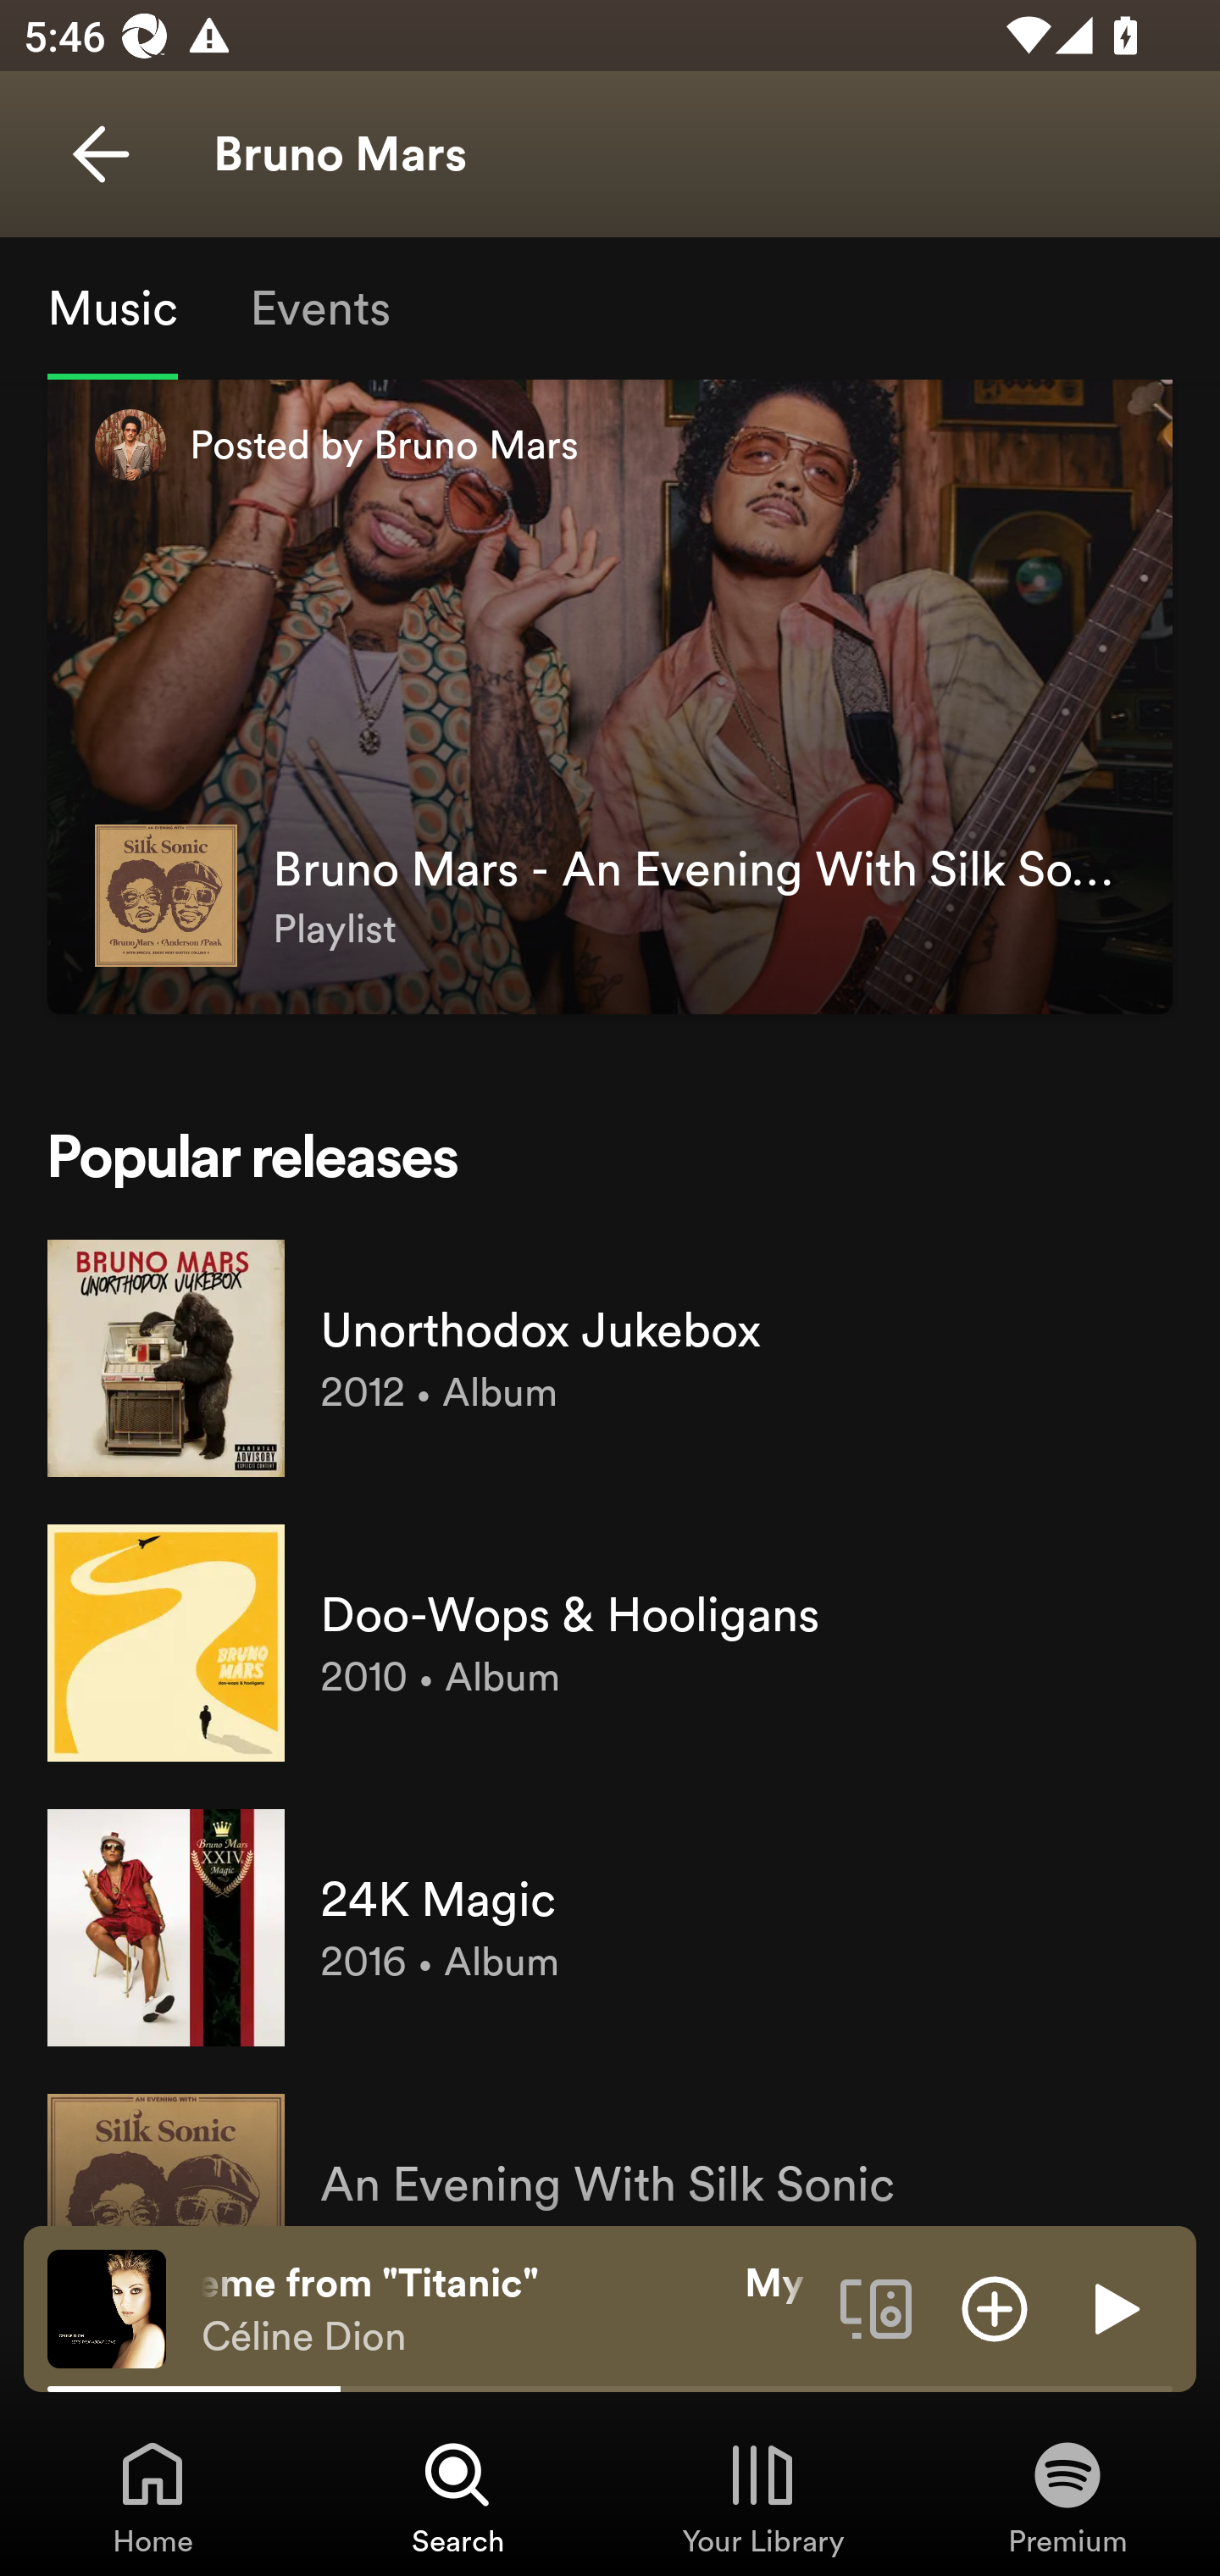 The height and width of the screenshot is (2576, 1220). I want to click on Search, Tab 2 of 4 Search Search, so click(457, 2496).